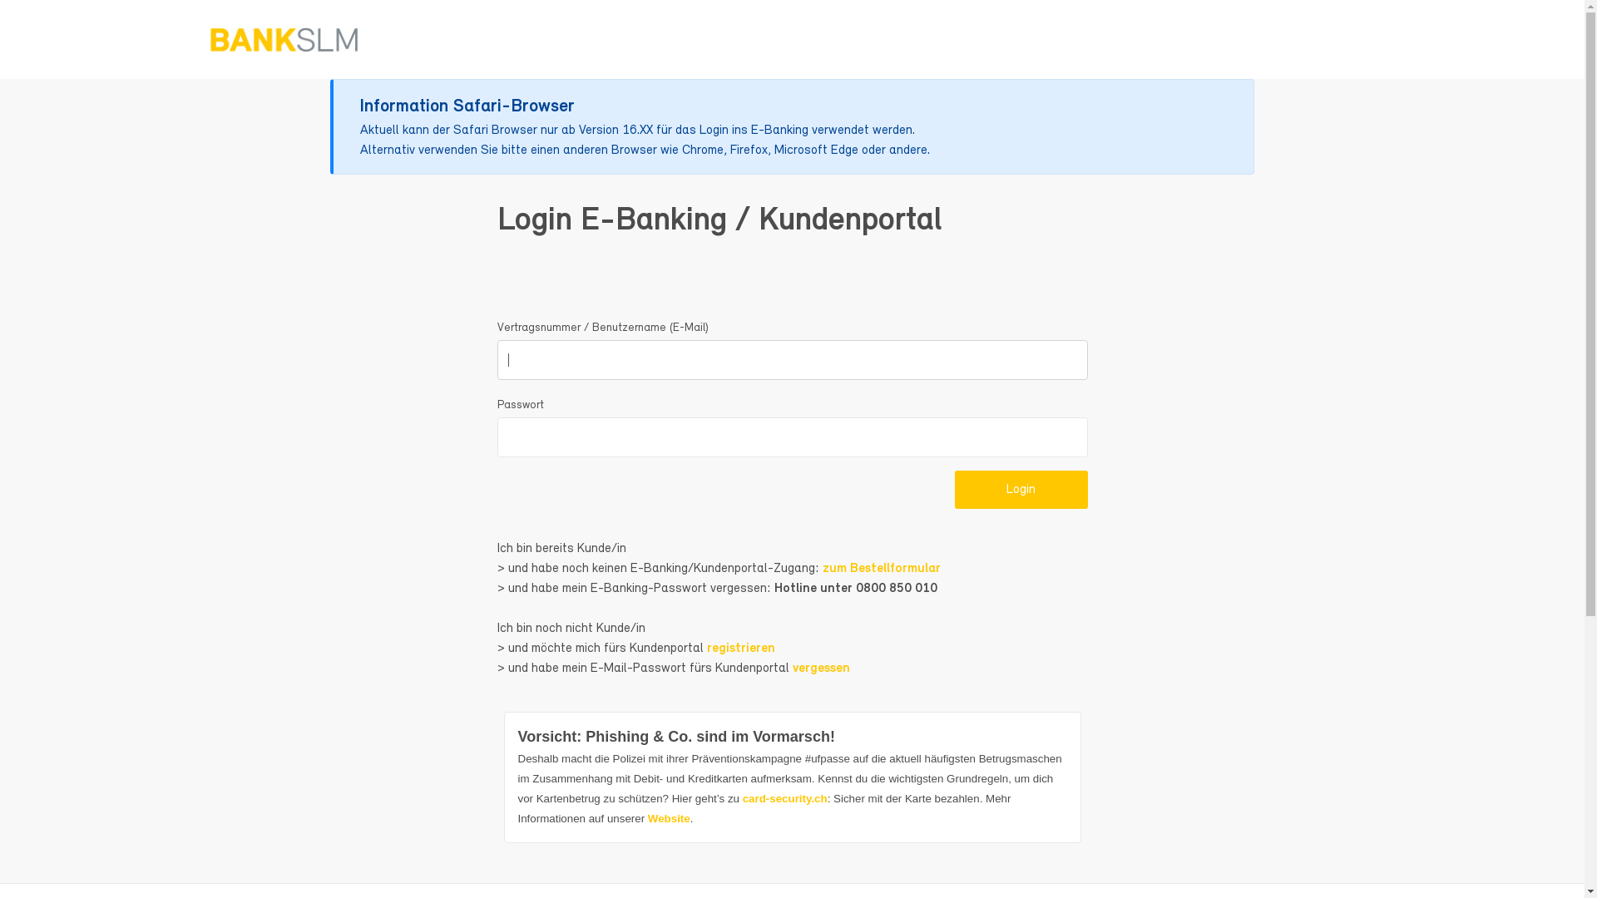  I want to click on registrieren, so click(741, 649).